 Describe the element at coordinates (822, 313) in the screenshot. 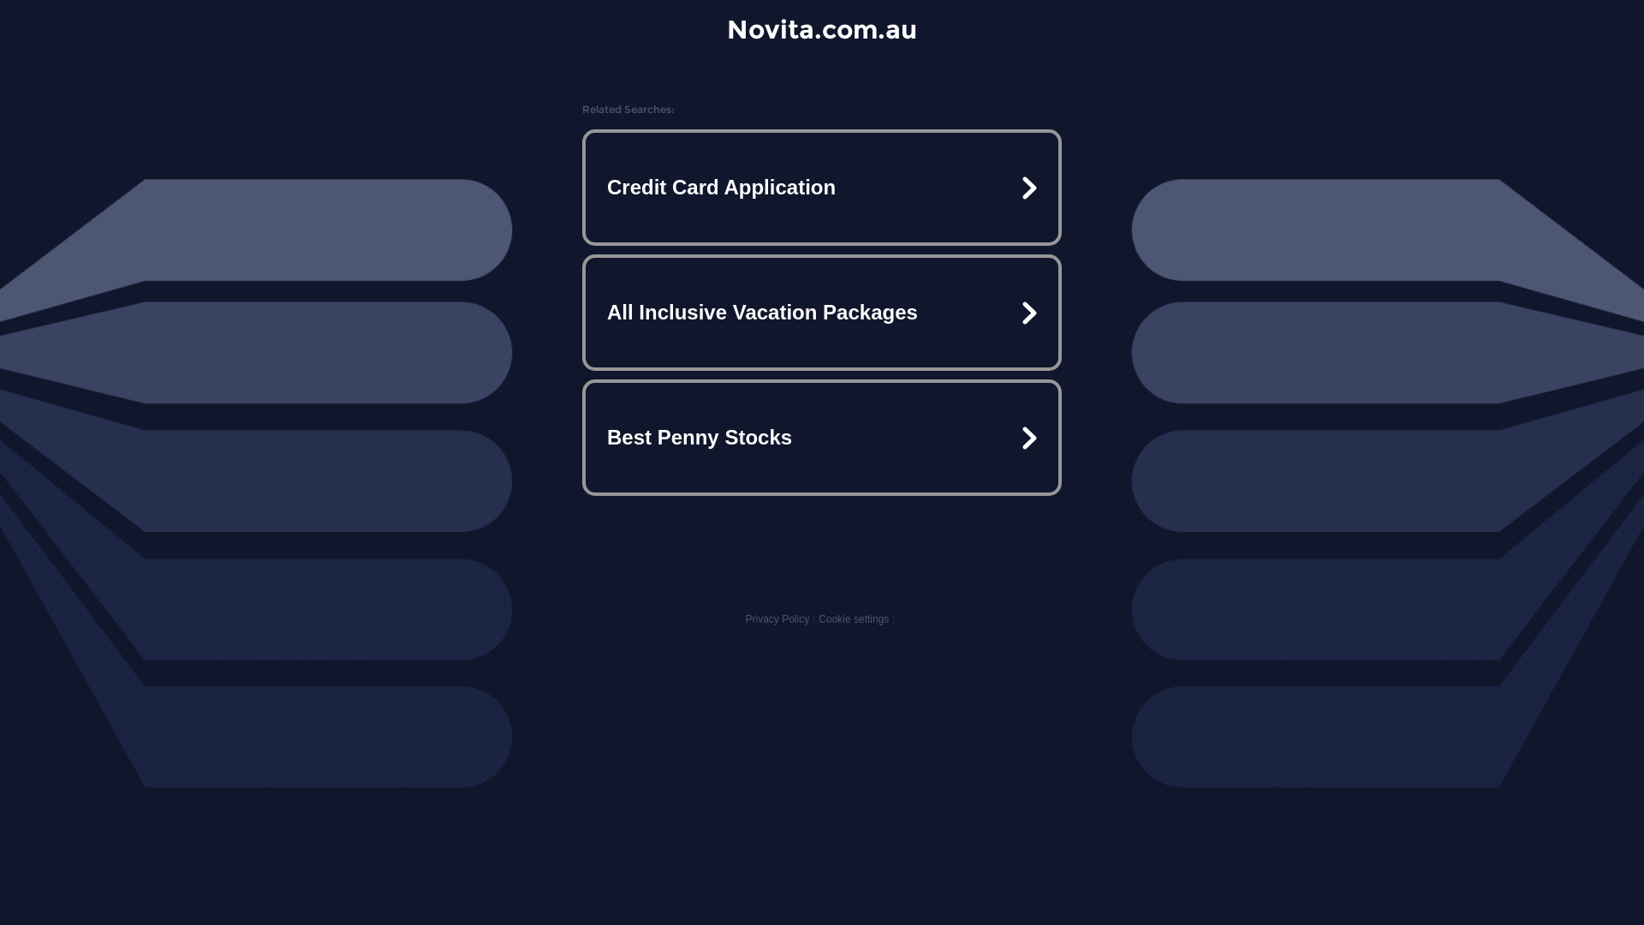

I see `All Inclusive Vacation Packages` at that location.